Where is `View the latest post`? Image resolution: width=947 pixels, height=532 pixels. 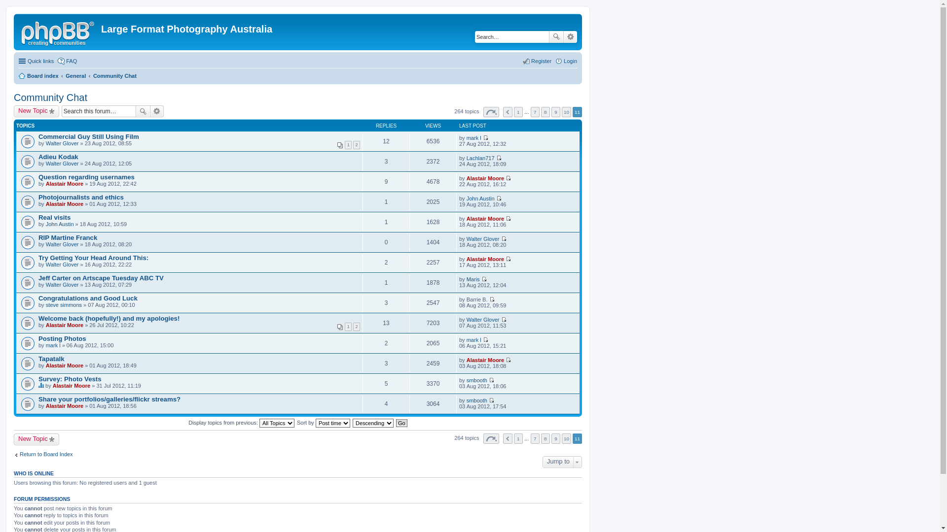 View the latest post is located at coordinates (492, 299).